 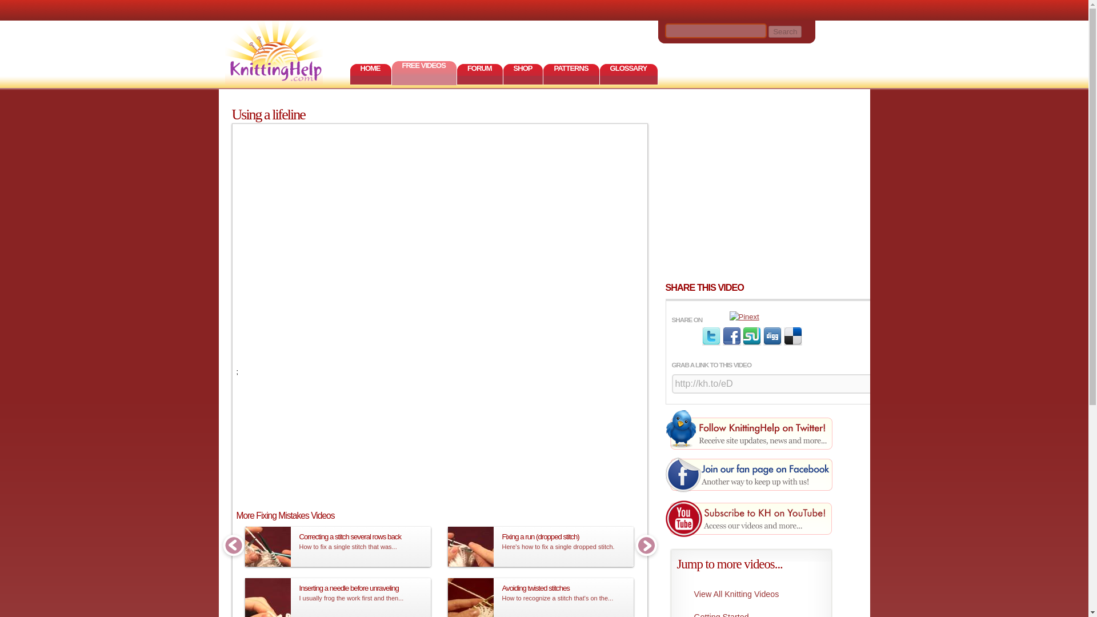 I want to click on Search, so click(x=785, y=31).